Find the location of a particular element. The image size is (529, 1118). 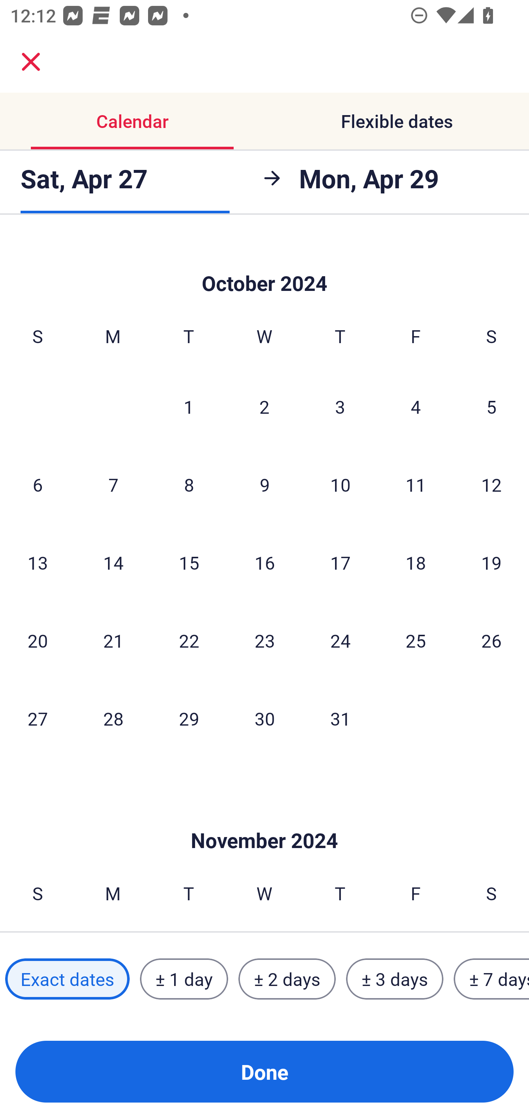

22 Tuesday, October 22, 2024 is located at coordinates (189, 641).